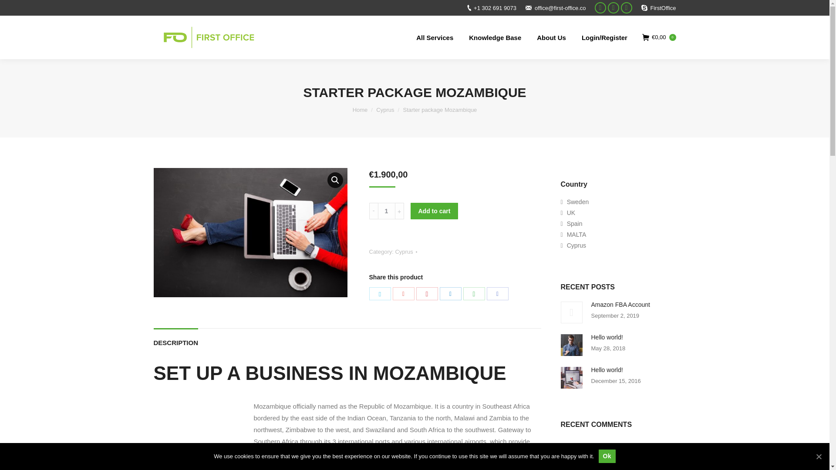  I want to click on WhatsApp, so click(474, 293).